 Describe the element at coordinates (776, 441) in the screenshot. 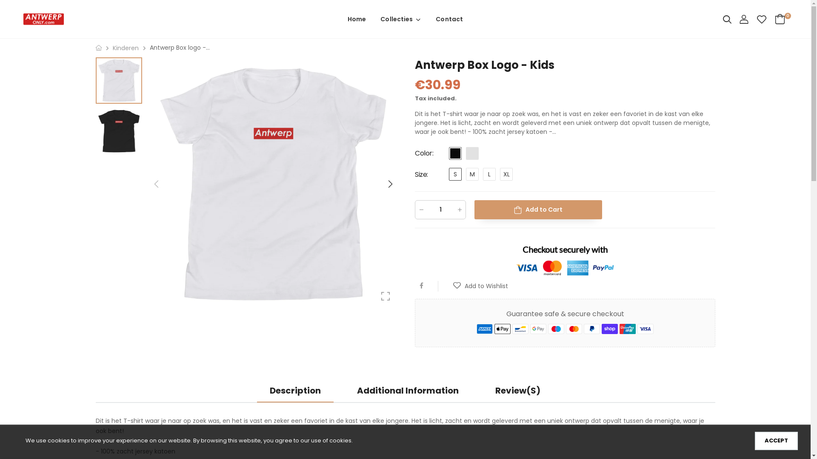

I see `ACCEPT` at that location.